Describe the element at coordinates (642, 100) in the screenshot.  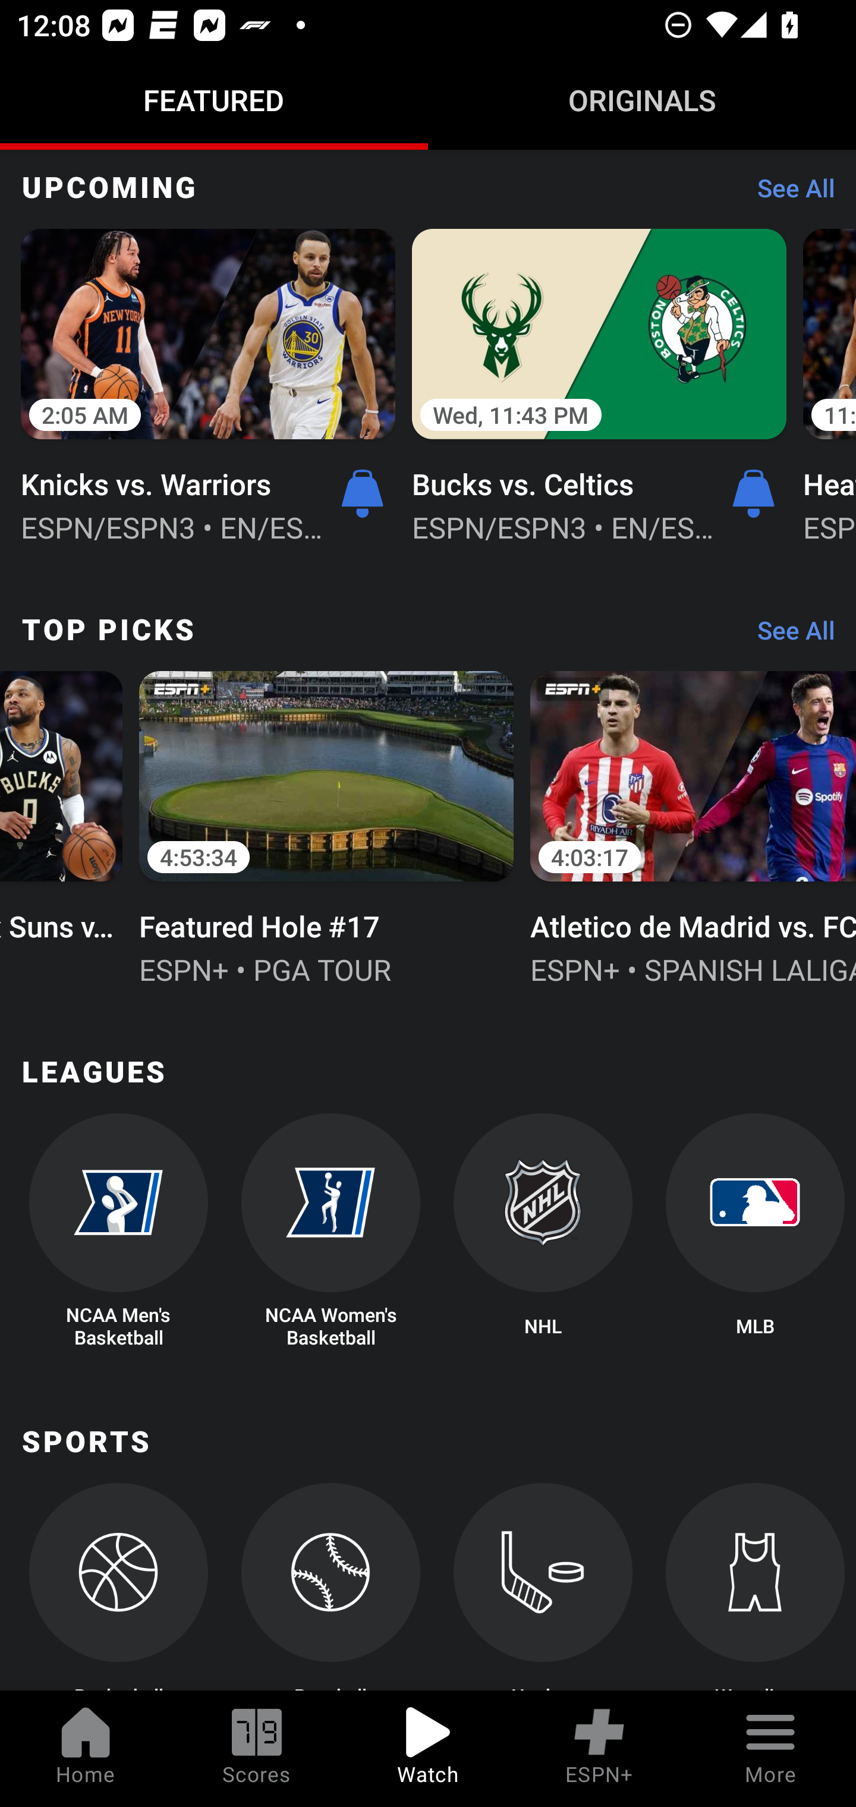
I see `Originals ORIGINALS` at that location.